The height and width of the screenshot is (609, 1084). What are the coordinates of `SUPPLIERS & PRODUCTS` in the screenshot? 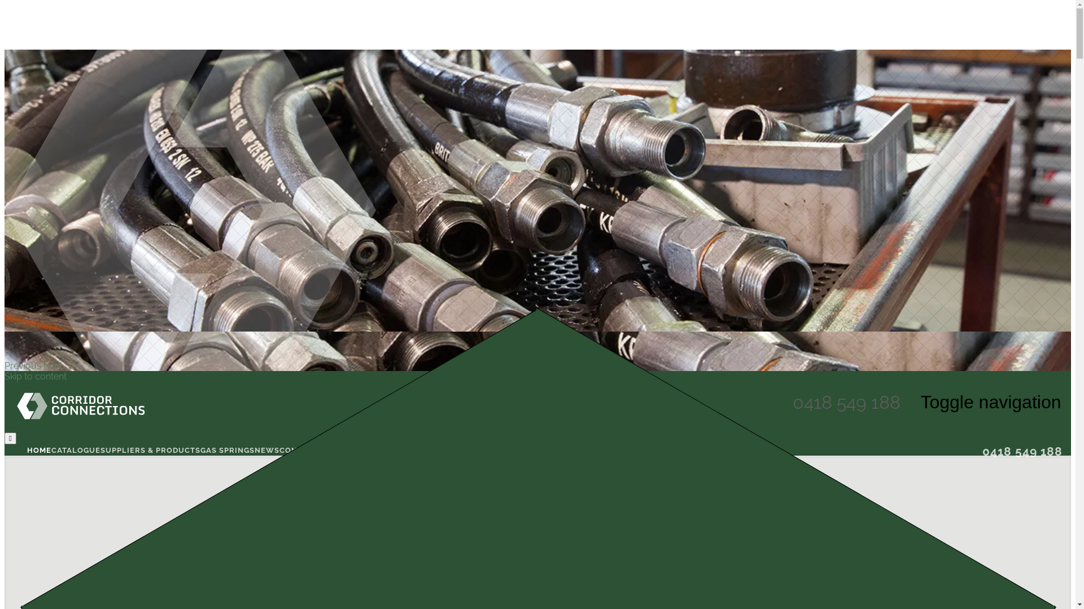 It's located at (150, 450).